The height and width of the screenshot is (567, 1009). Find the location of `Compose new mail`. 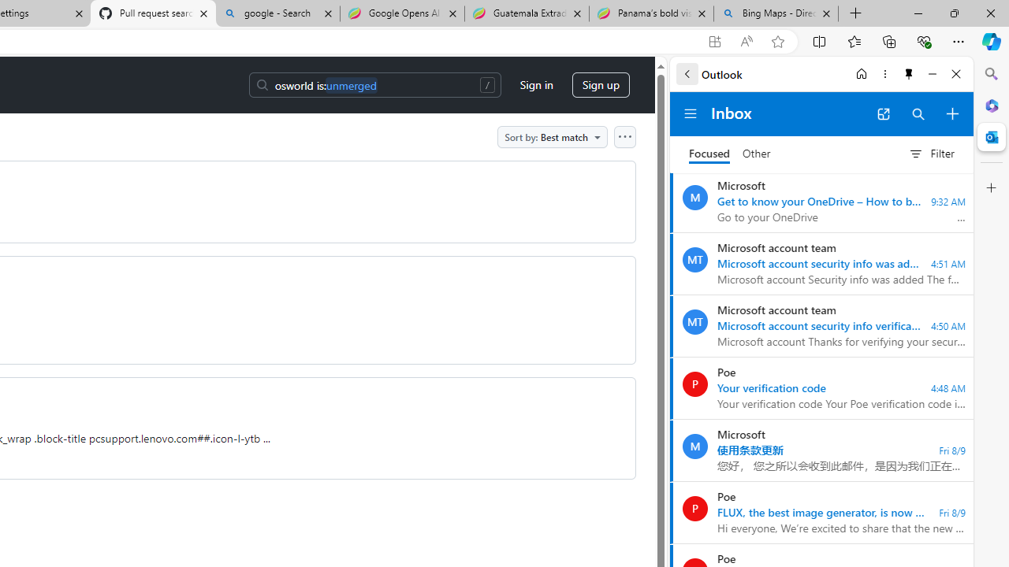

Compose new mail is located at coordinates (952, 113).